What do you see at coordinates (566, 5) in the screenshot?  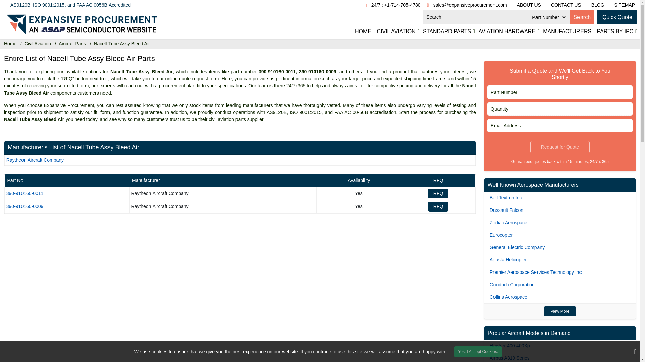 I see `CONTACT US` at bounding box center [566, 5].